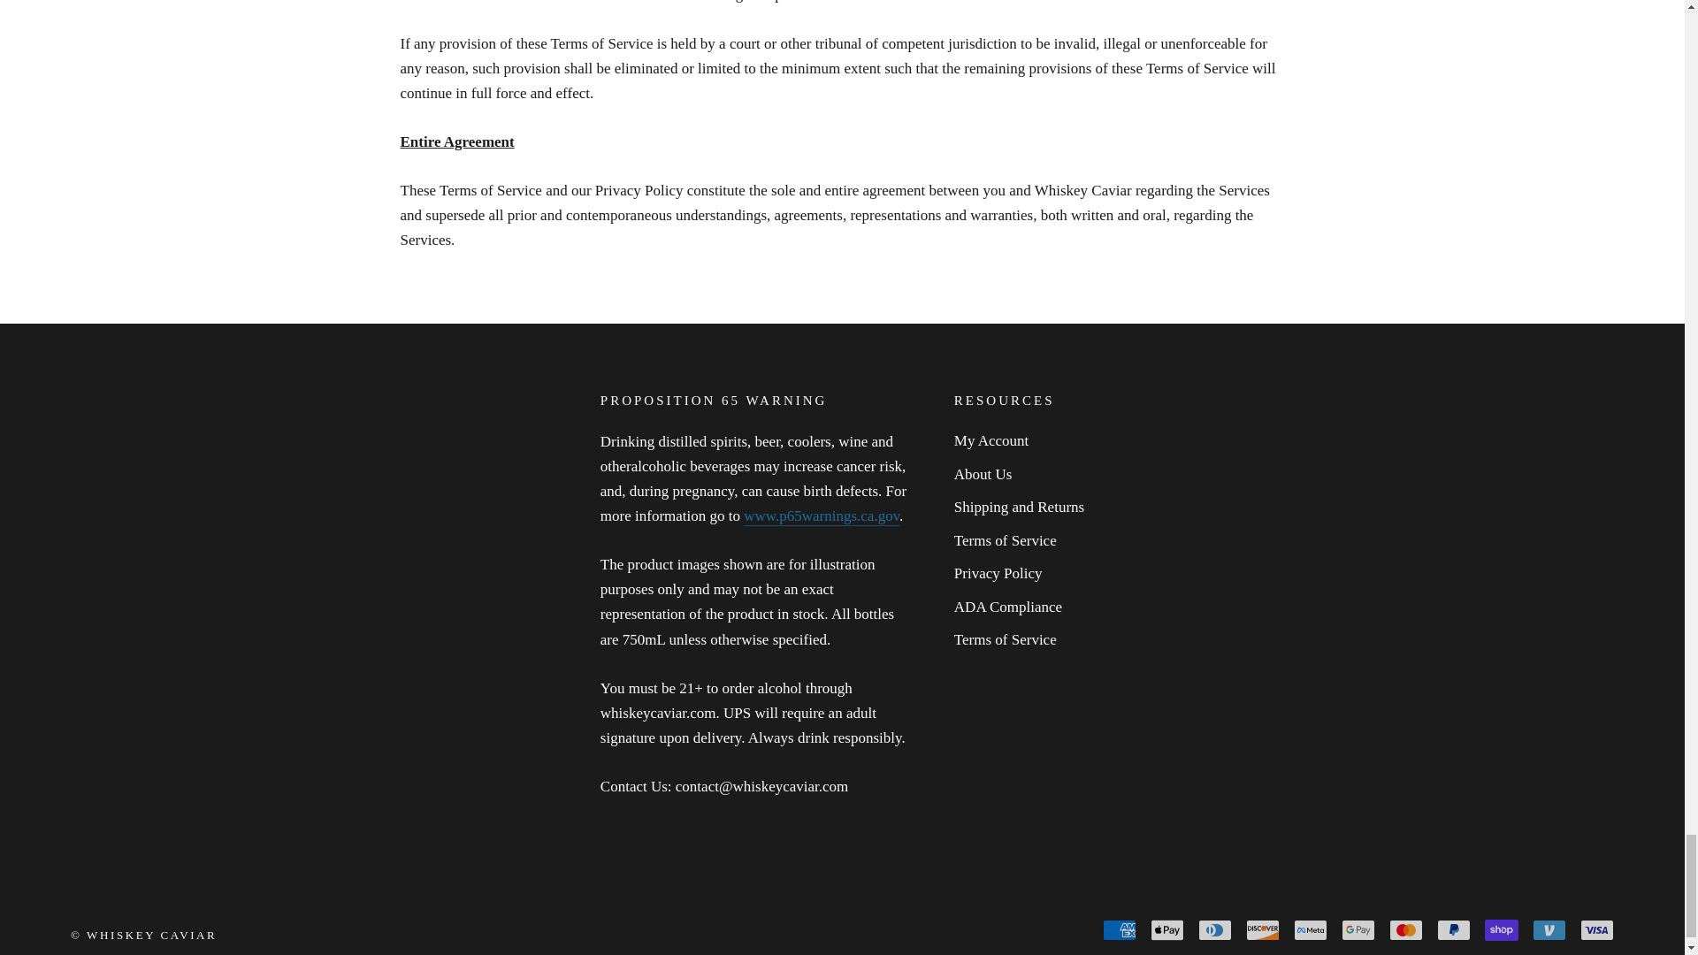  What do you see at coordinates (1263, 930) in the screenshot?
I see `Discover` at bounding box center [1263, 930].